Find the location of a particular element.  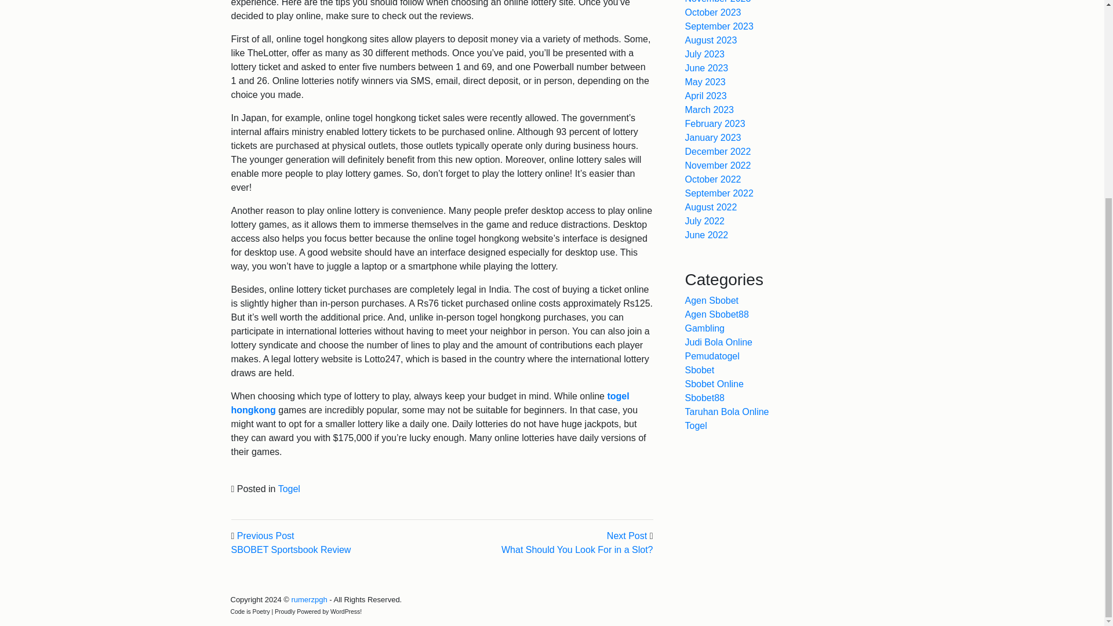

Agen Sbobet is located at coordinates (712, 300).